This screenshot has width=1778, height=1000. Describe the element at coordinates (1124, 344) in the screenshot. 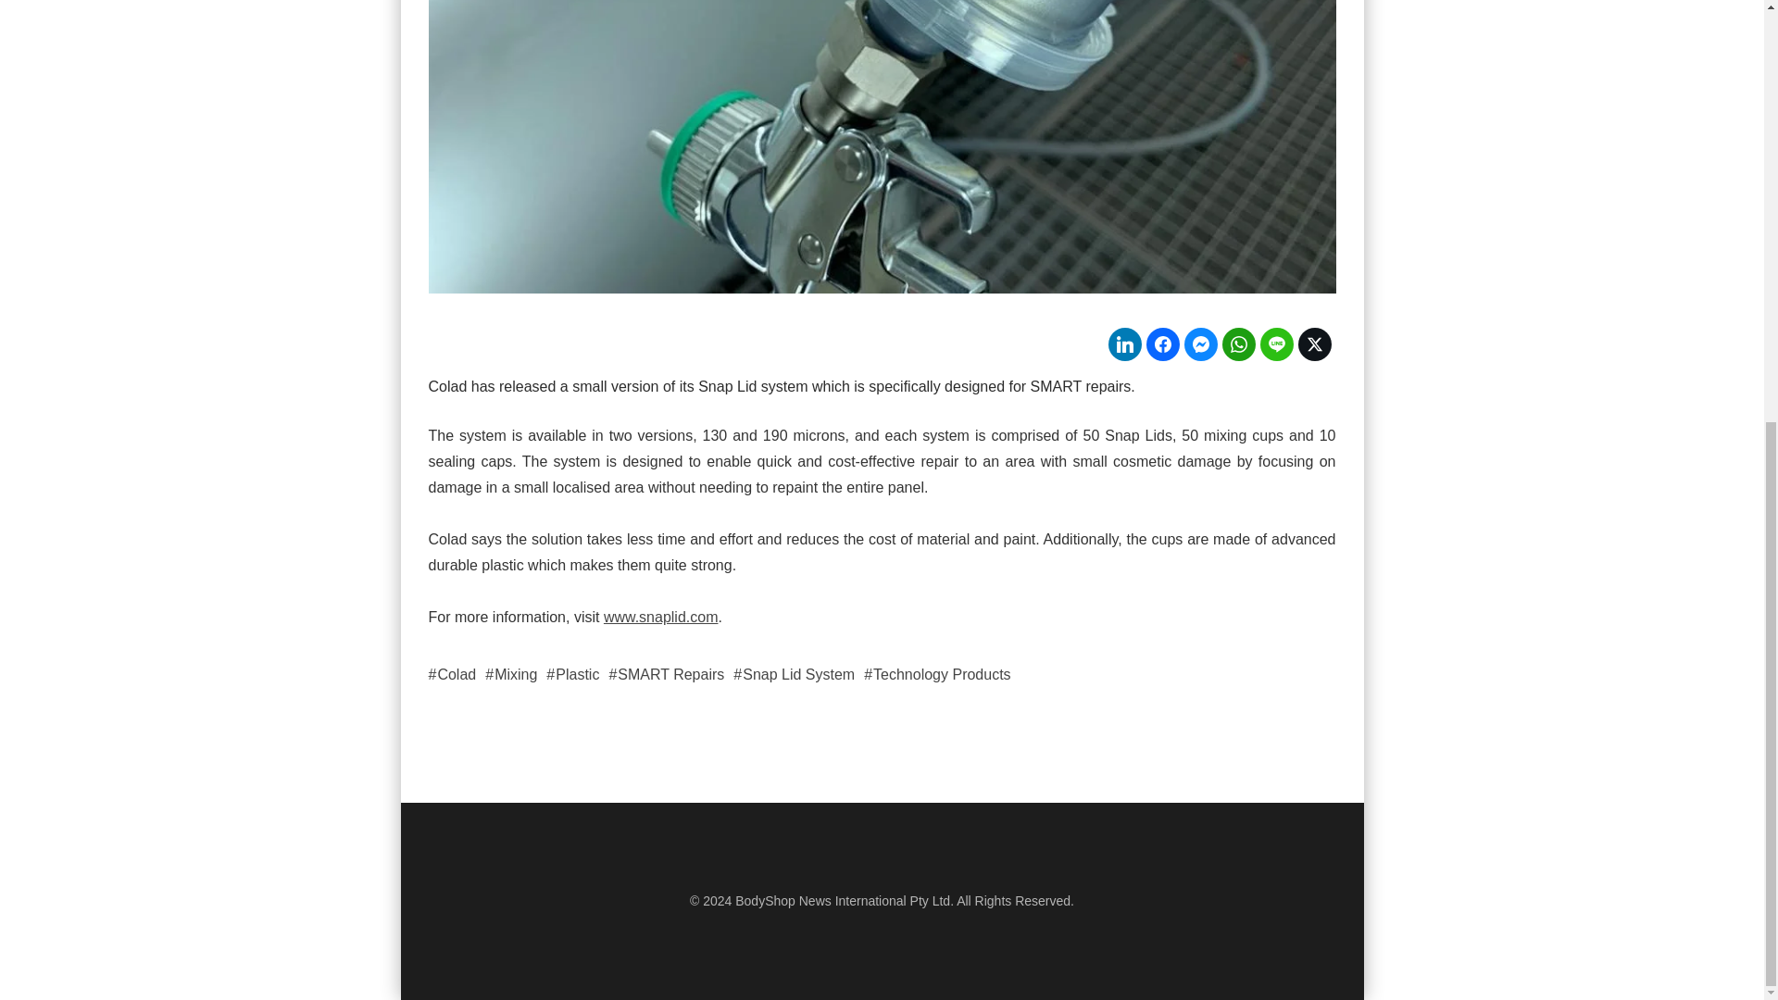

I see `Share on LinkedIn` at that location.